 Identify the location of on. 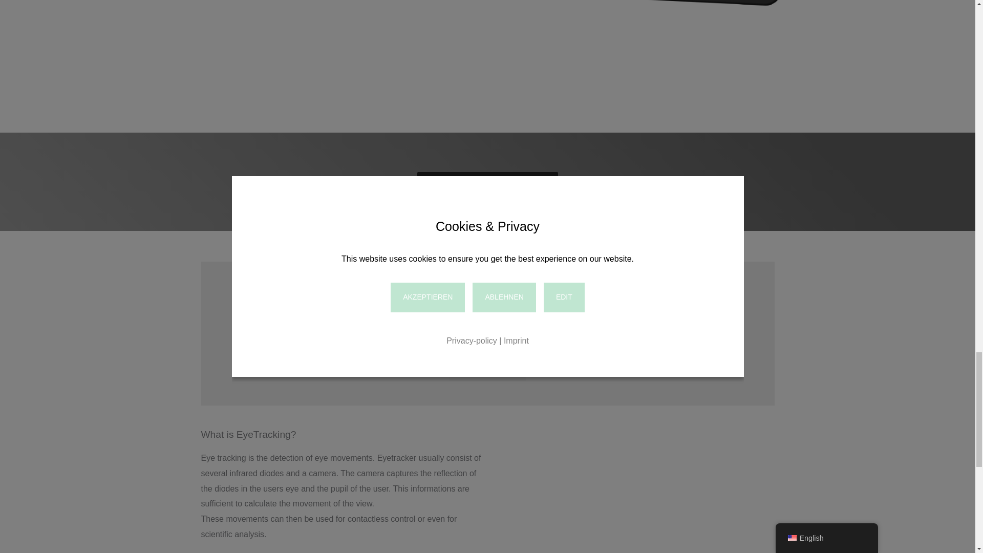
(421, 339).